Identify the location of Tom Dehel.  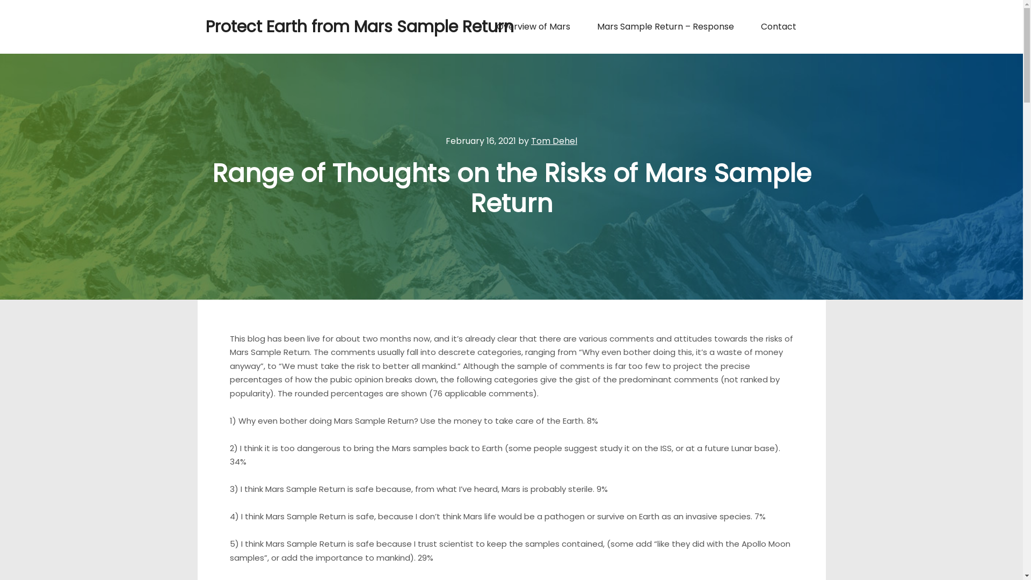
(554, 141).